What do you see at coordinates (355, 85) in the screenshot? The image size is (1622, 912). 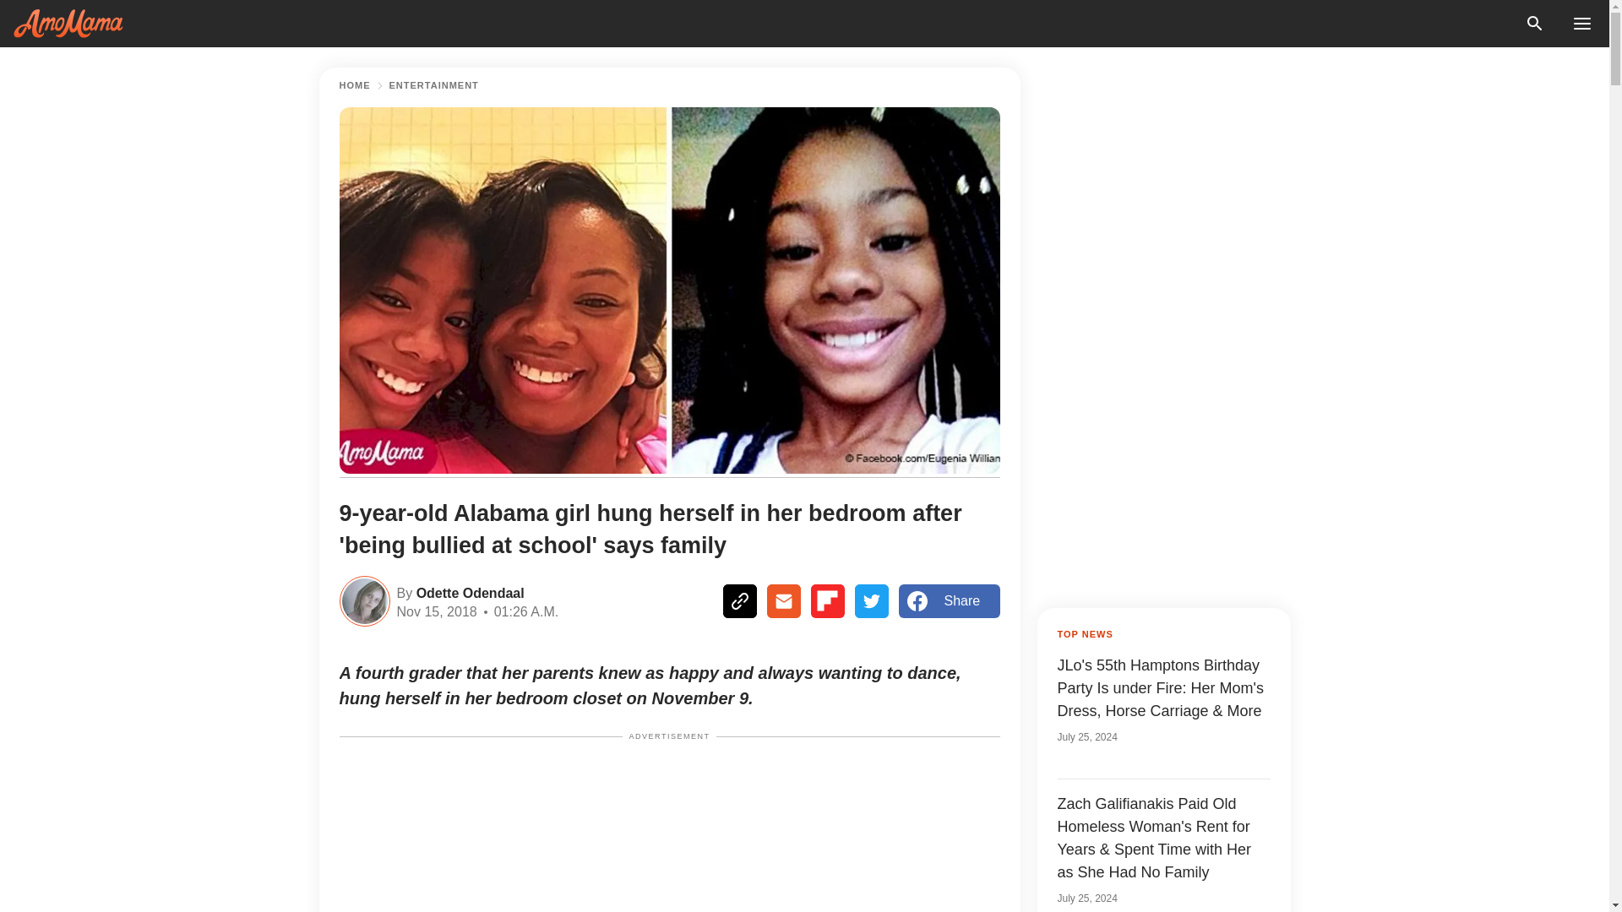 I see `HOME` at bounding box center [355, 85].